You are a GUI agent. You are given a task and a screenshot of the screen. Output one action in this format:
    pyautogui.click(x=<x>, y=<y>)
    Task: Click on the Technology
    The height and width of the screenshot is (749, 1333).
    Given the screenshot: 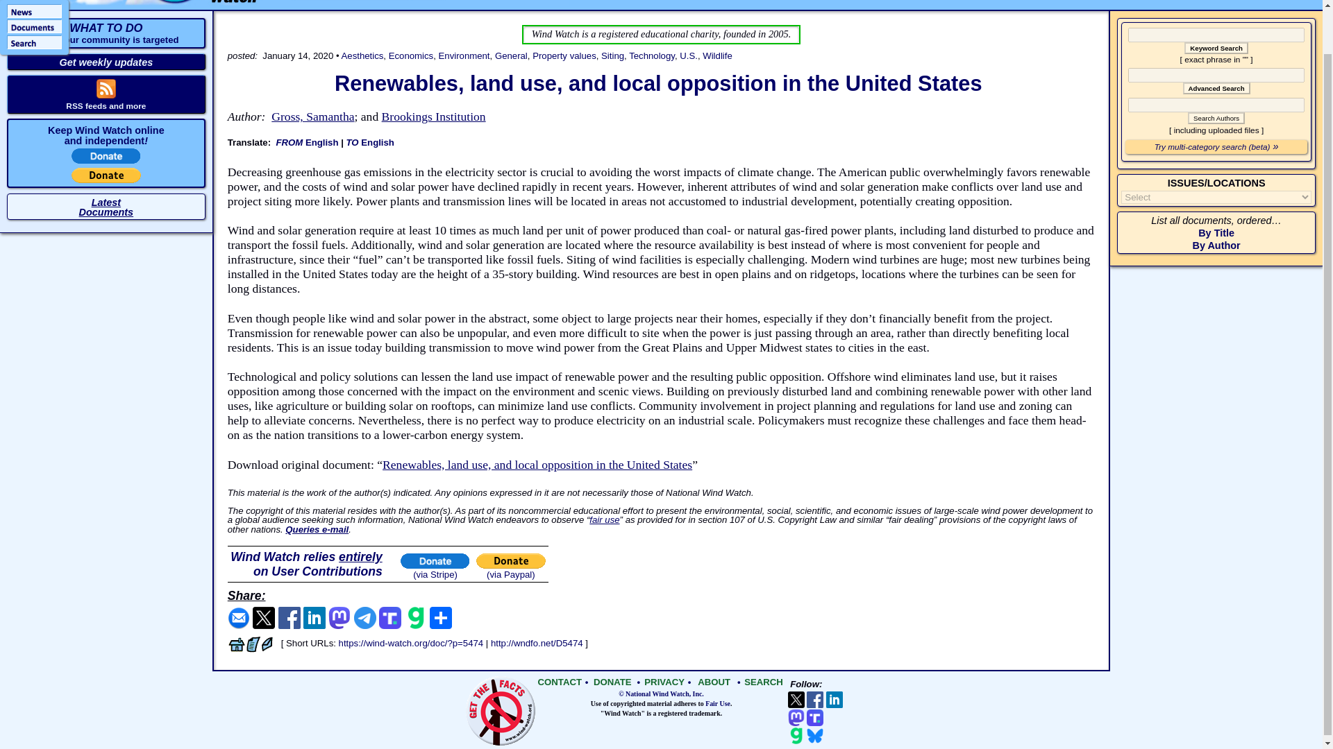 What is the action you would take?
    pyautogui.click(x=651, y=55)
    